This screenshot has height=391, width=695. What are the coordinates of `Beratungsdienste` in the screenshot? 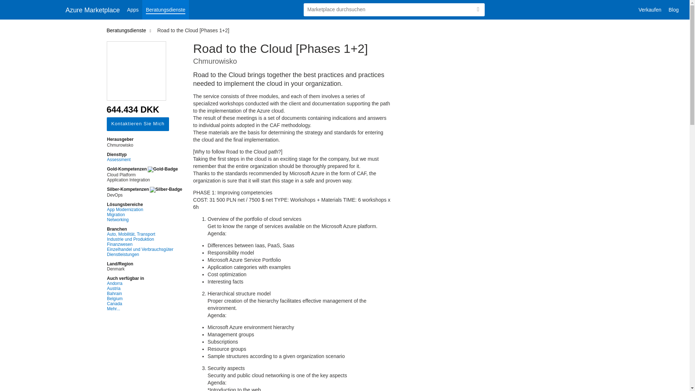 It's located at (127, 30).